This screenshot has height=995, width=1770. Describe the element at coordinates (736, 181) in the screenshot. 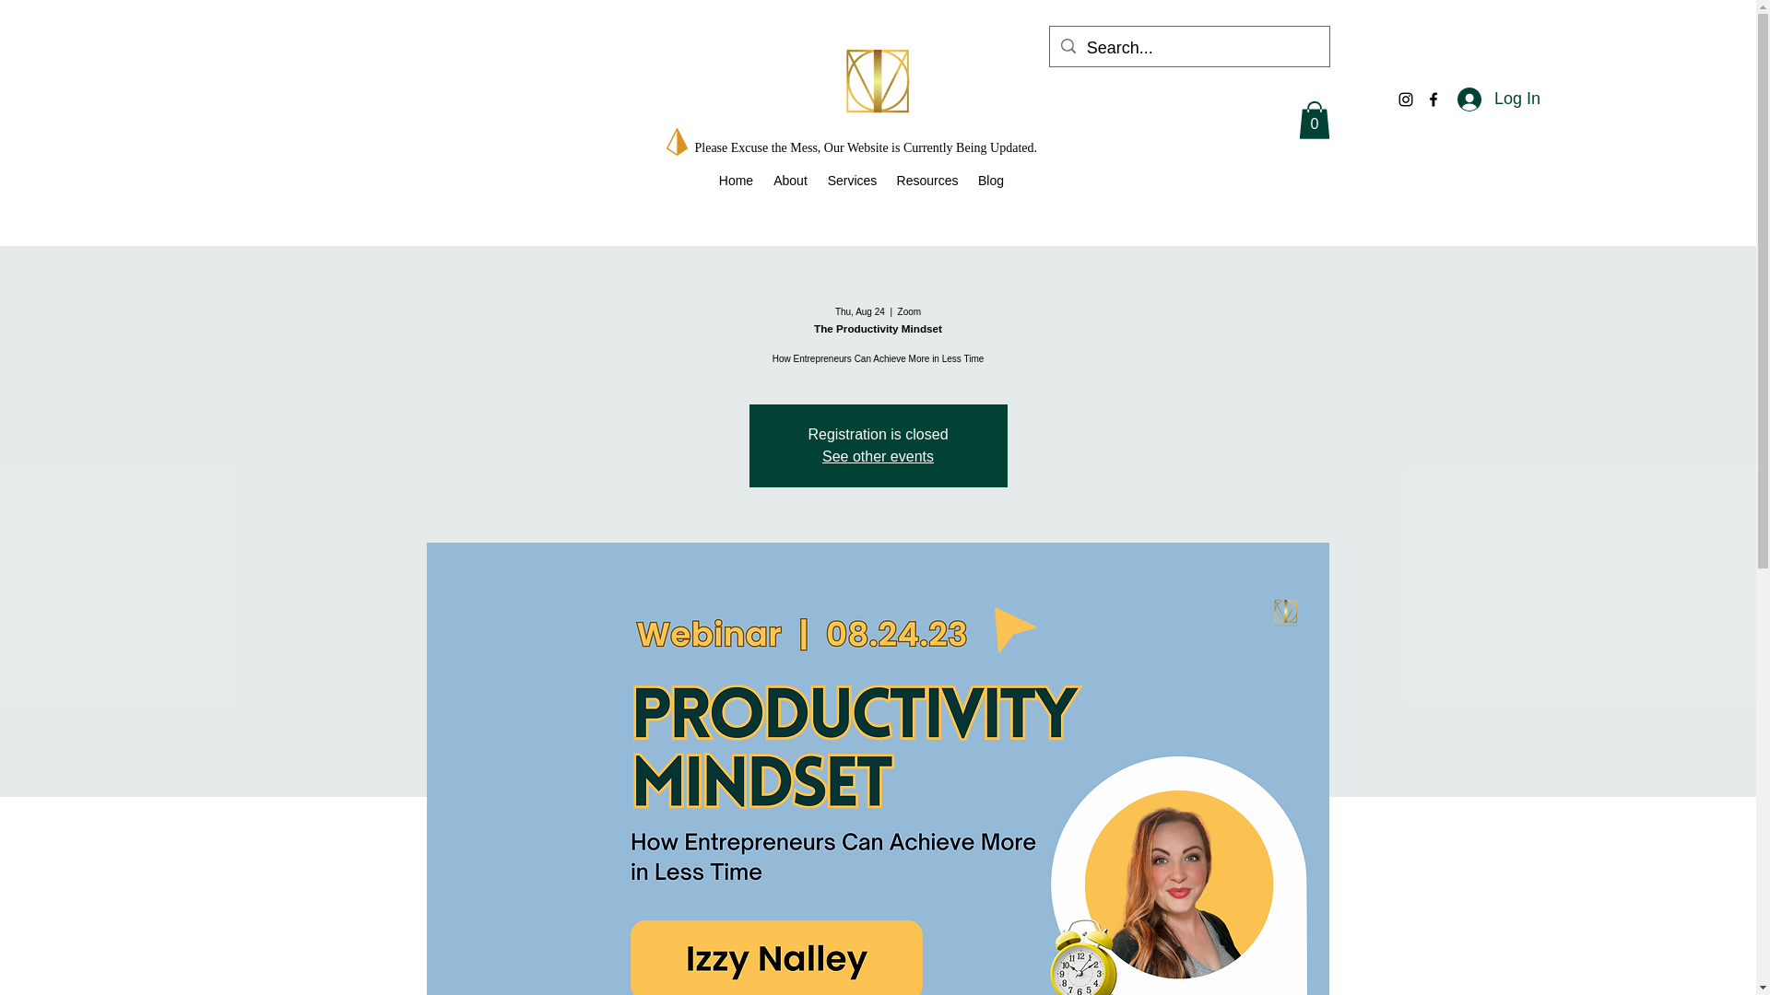

I see `Home` at that location.